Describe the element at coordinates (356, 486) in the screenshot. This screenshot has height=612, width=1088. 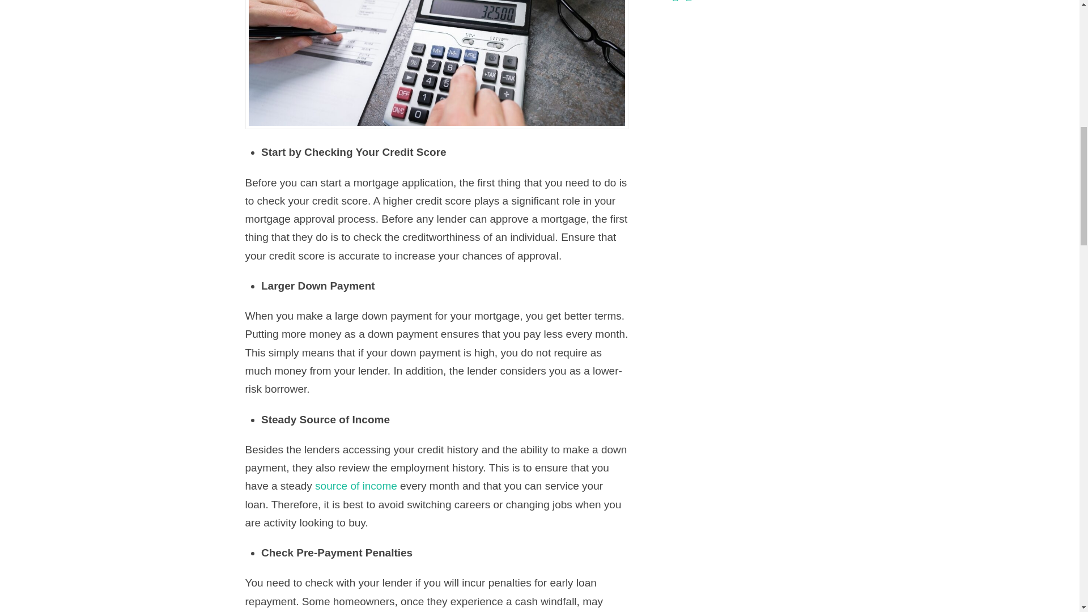
I see `source of income` at that location.